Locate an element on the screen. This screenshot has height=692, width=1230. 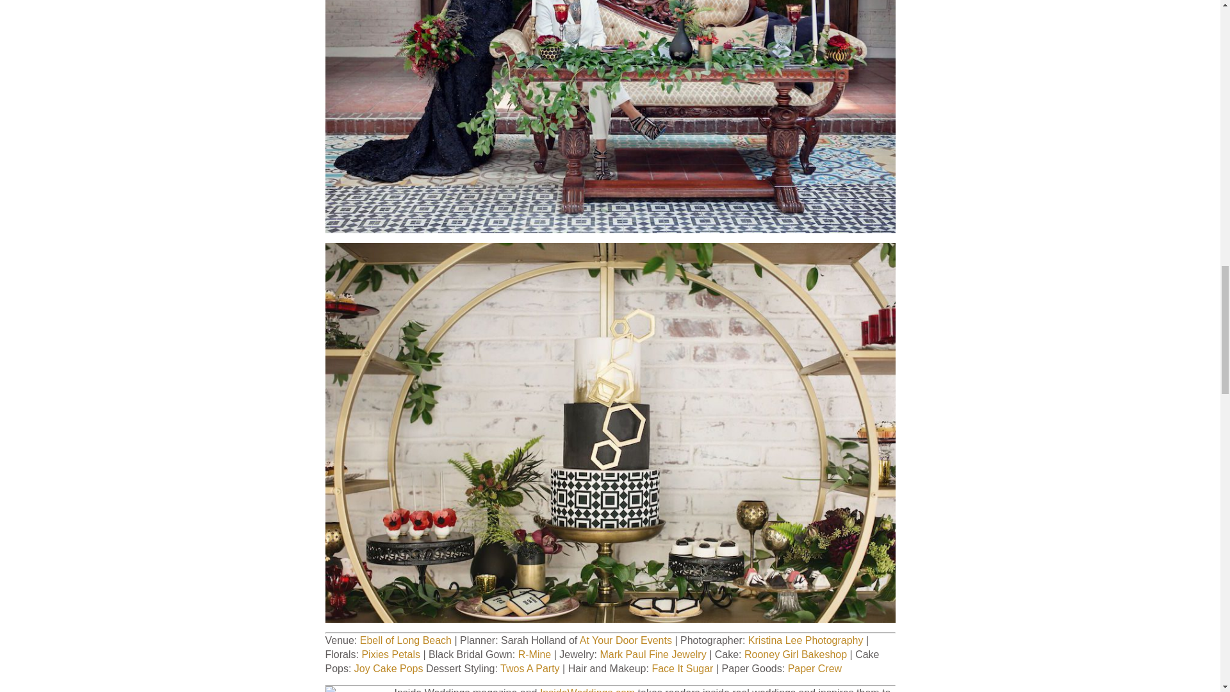
Twos A Party is located at coordinates (530, 668).